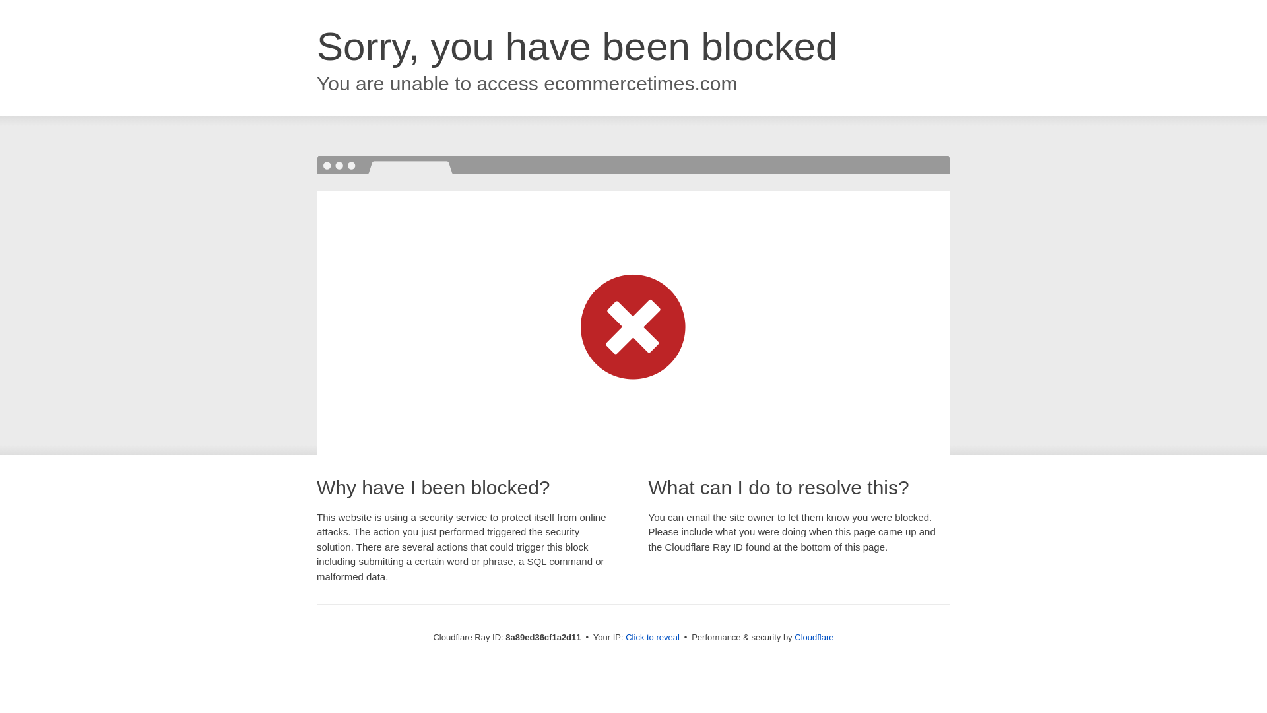 This screenshot has height=713, width=1267. I want to click on Click to reveal, so click(652, 638).